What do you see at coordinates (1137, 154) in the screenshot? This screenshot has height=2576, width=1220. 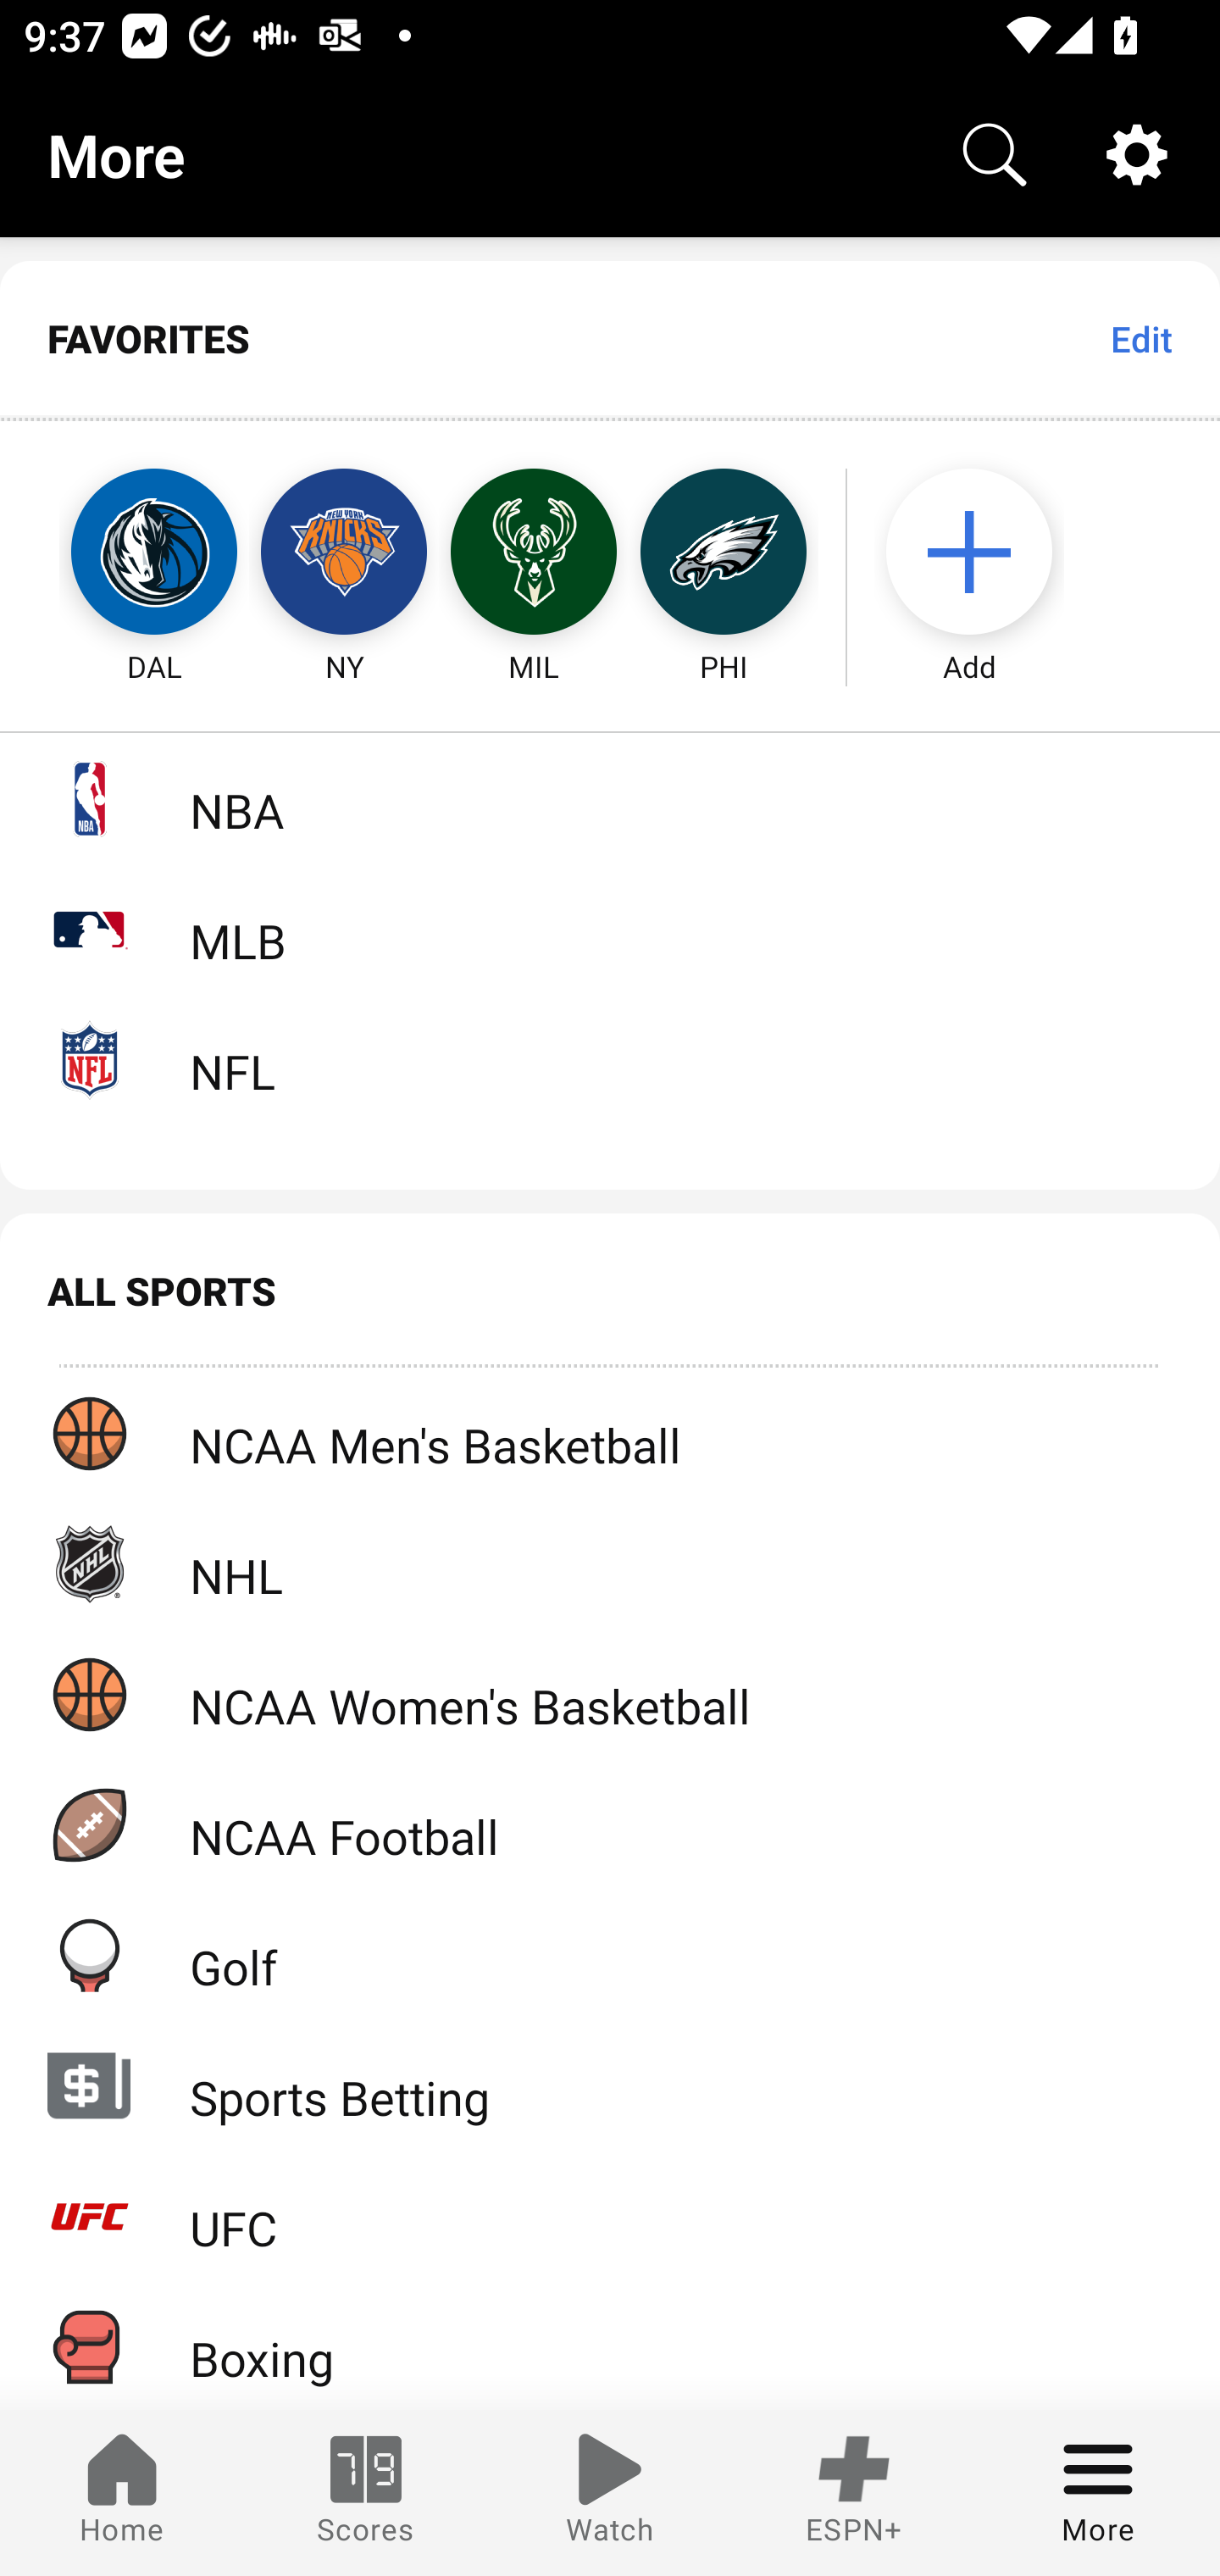 I see `Settings` at bounding box center [1137, 154].